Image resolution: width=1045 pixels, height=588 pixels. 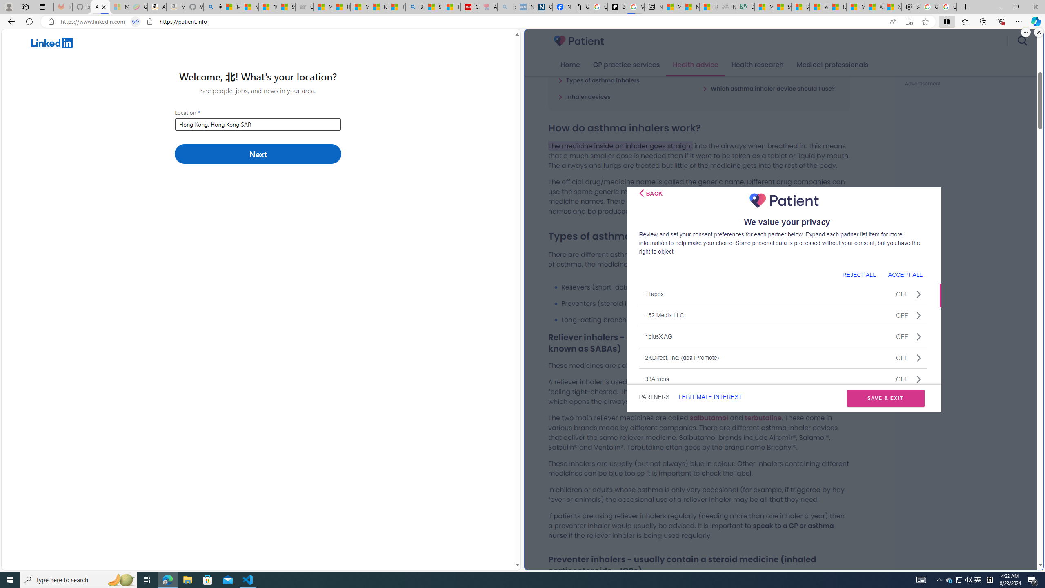 What do you see at coordinates (983, 21) in the screenshot?
I see `Collections` at bounding box center [983, 21].